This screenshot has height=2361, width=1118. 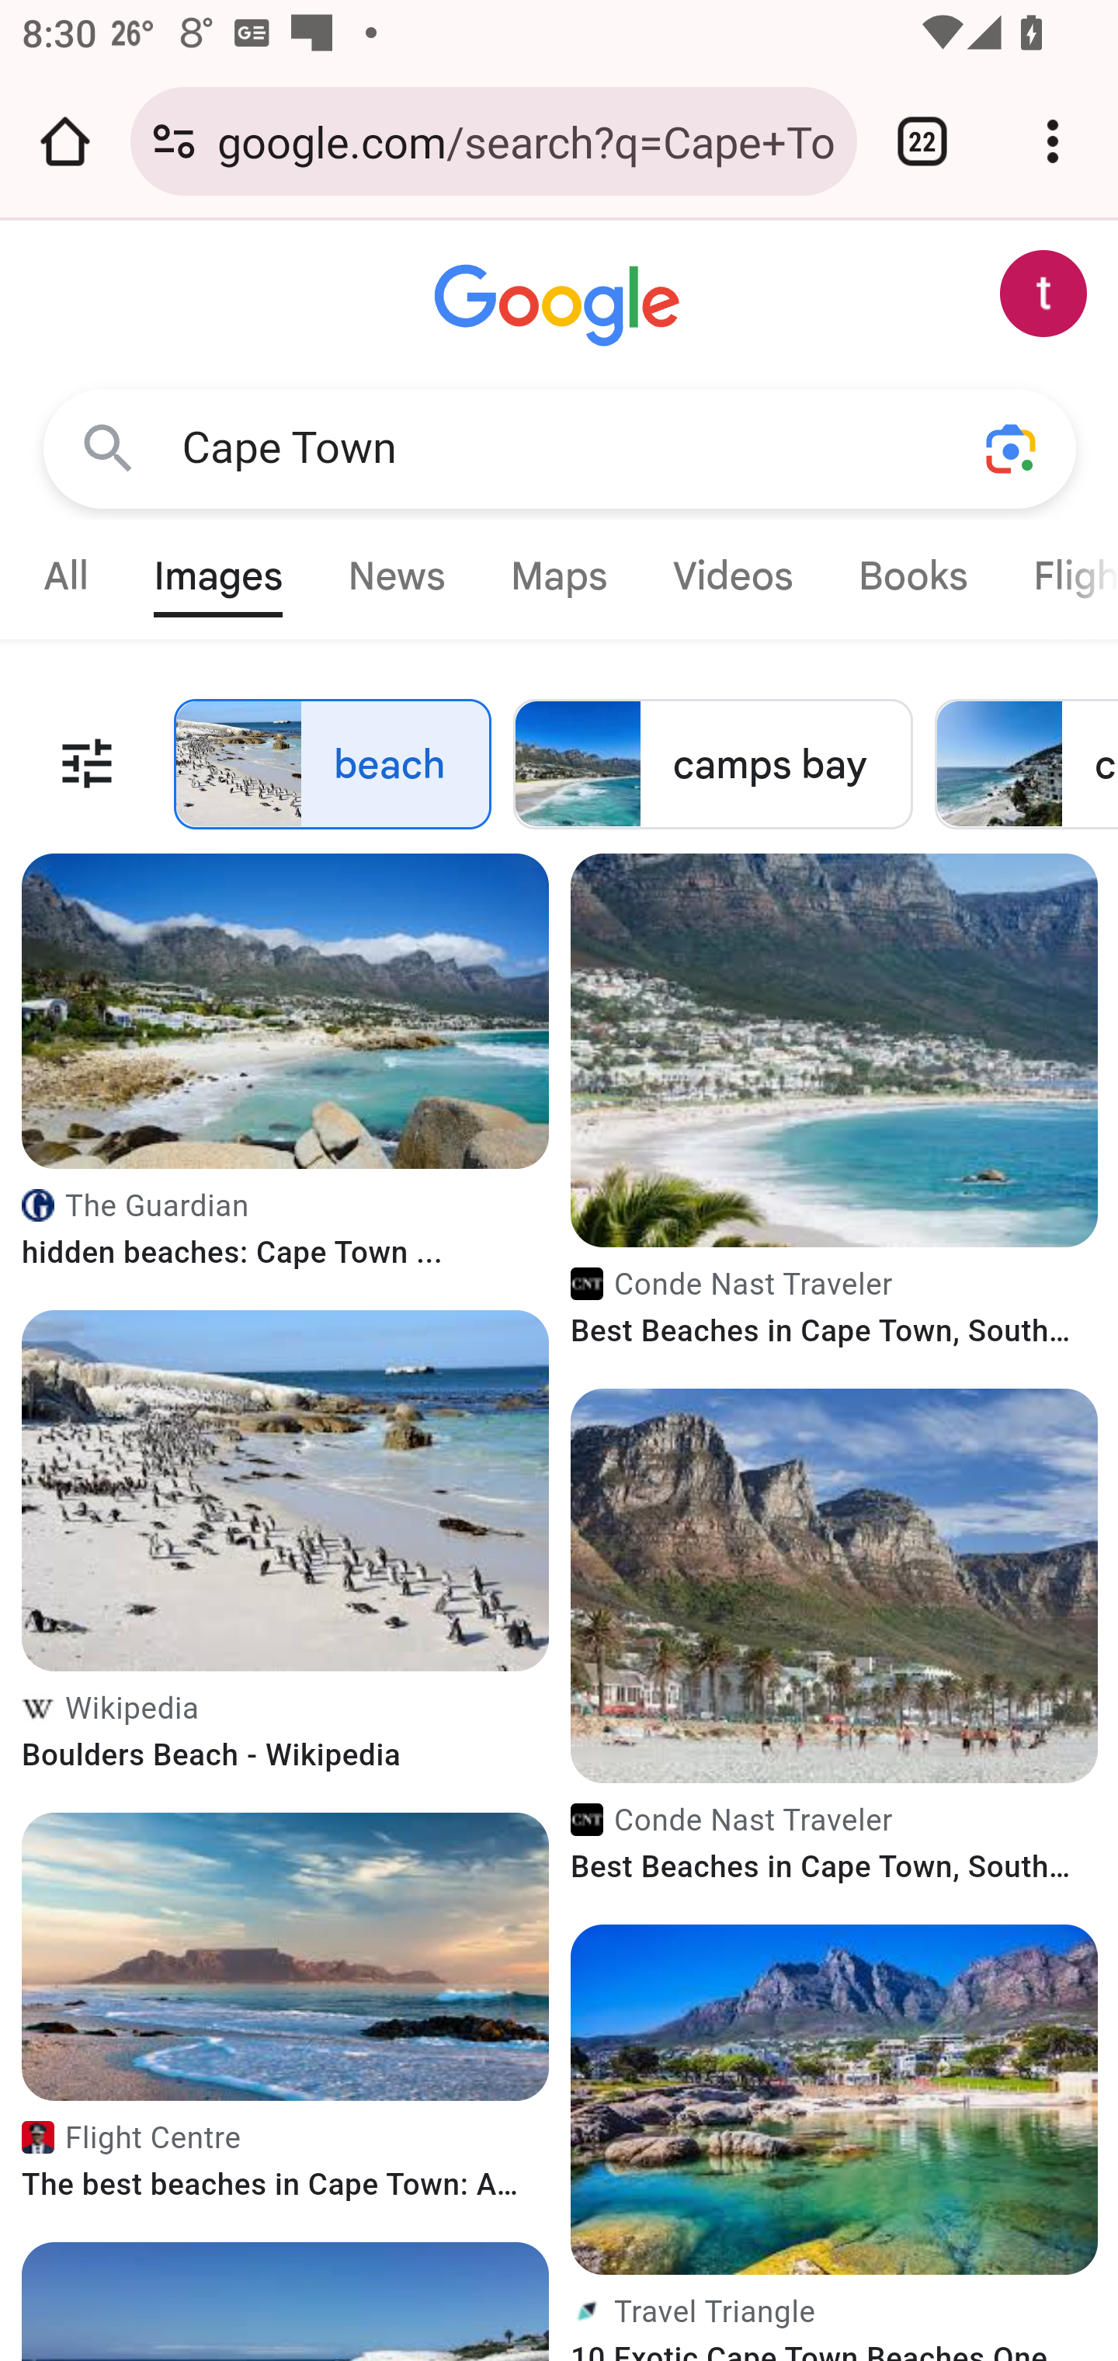 I want to click on Videos, so click(x=732, y=575).